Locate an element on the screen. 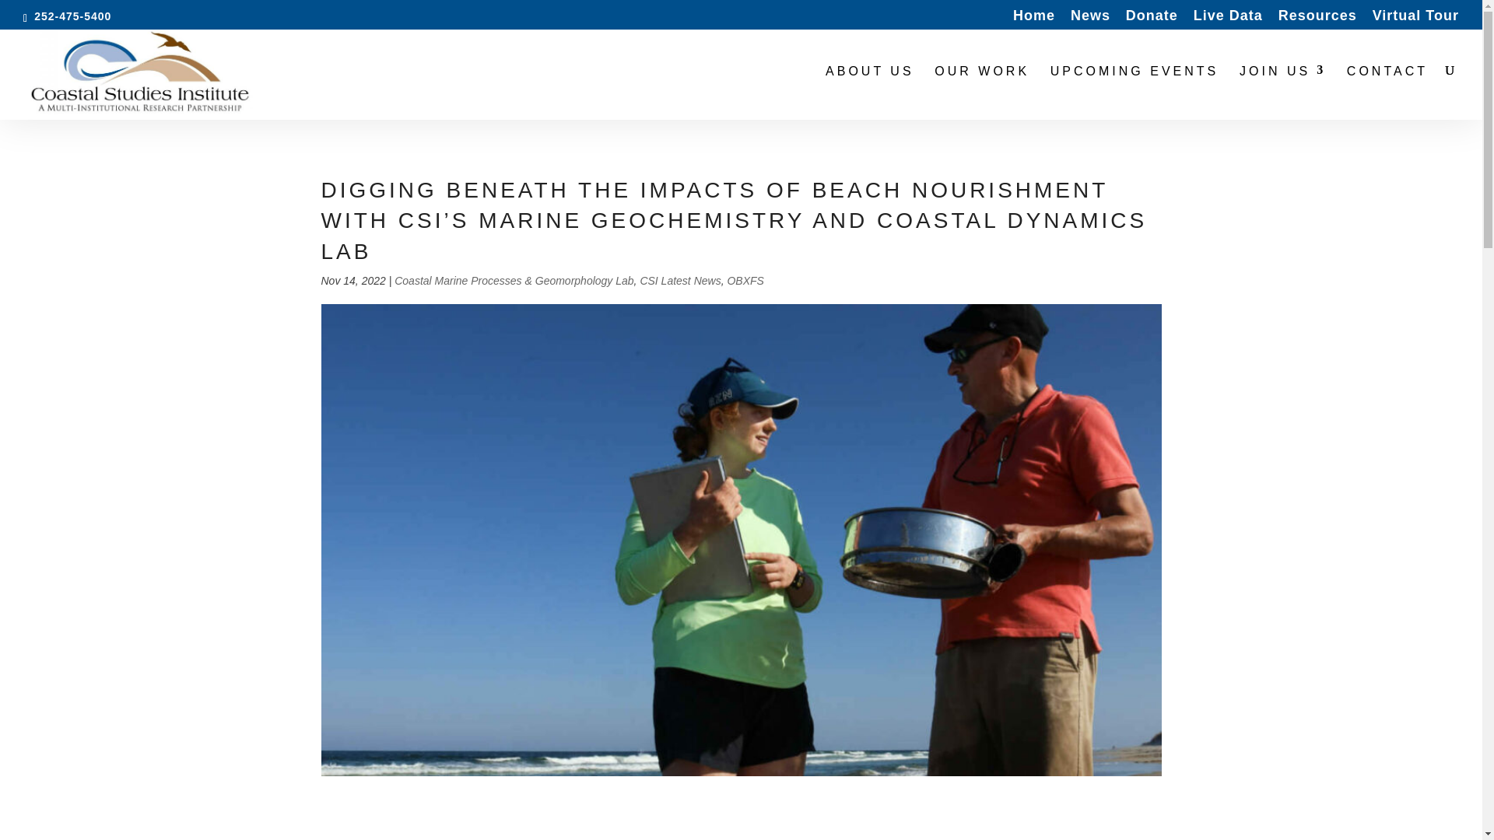 Image resolution: width=1494 pixels, height=840 pixels. OUR WORK is located at coordinates (982, 93).